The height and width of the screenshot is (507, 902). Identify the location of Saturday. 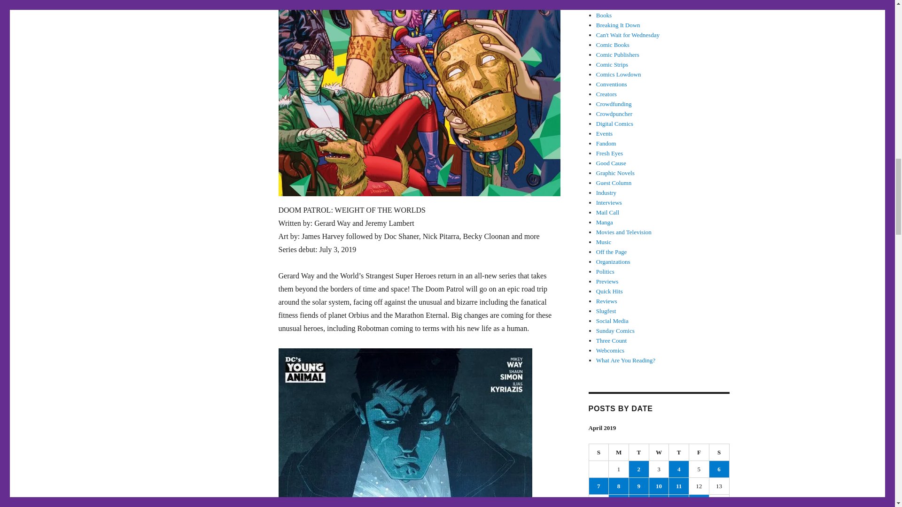
(719, 453).